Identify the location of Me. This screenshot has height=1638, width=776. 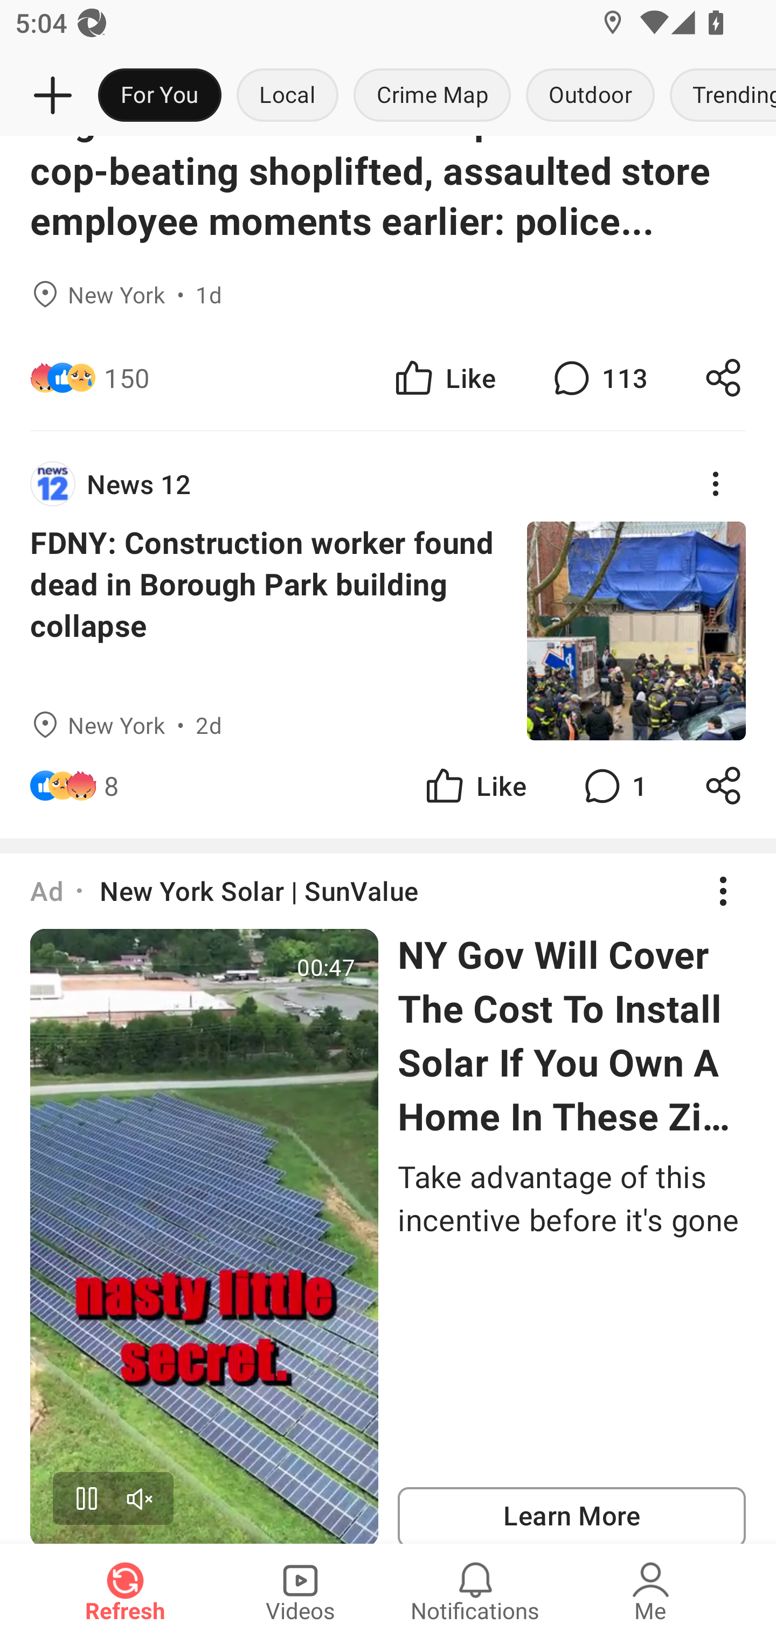
(650, 1591).